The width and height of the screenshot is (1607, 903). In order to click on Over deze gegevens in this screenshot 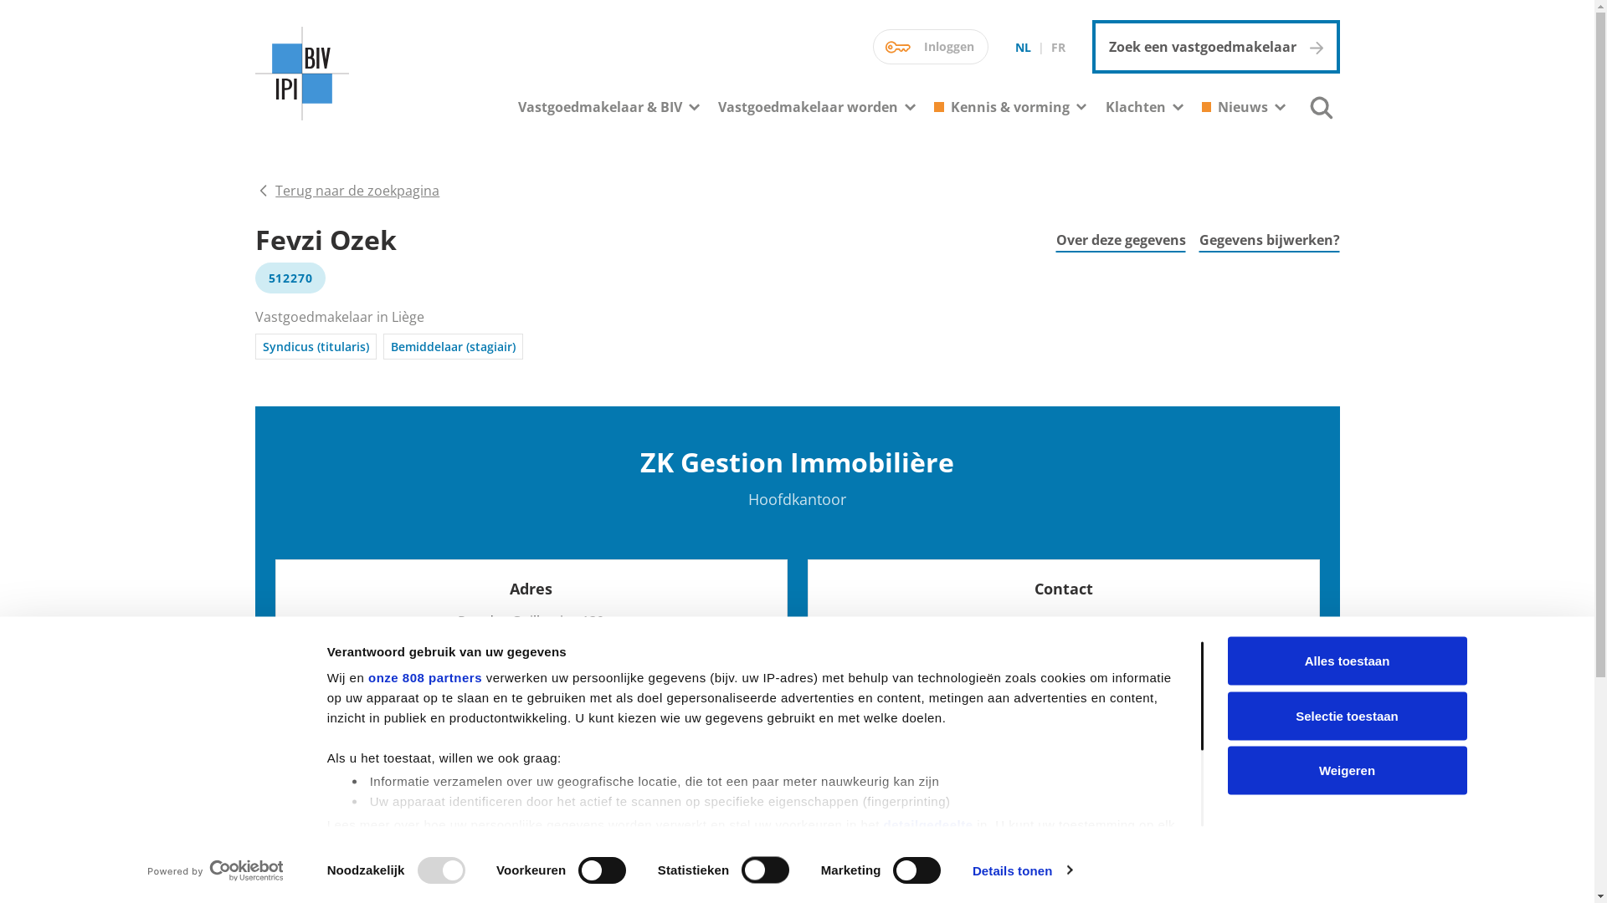, I will do `click(1122, 241)`.